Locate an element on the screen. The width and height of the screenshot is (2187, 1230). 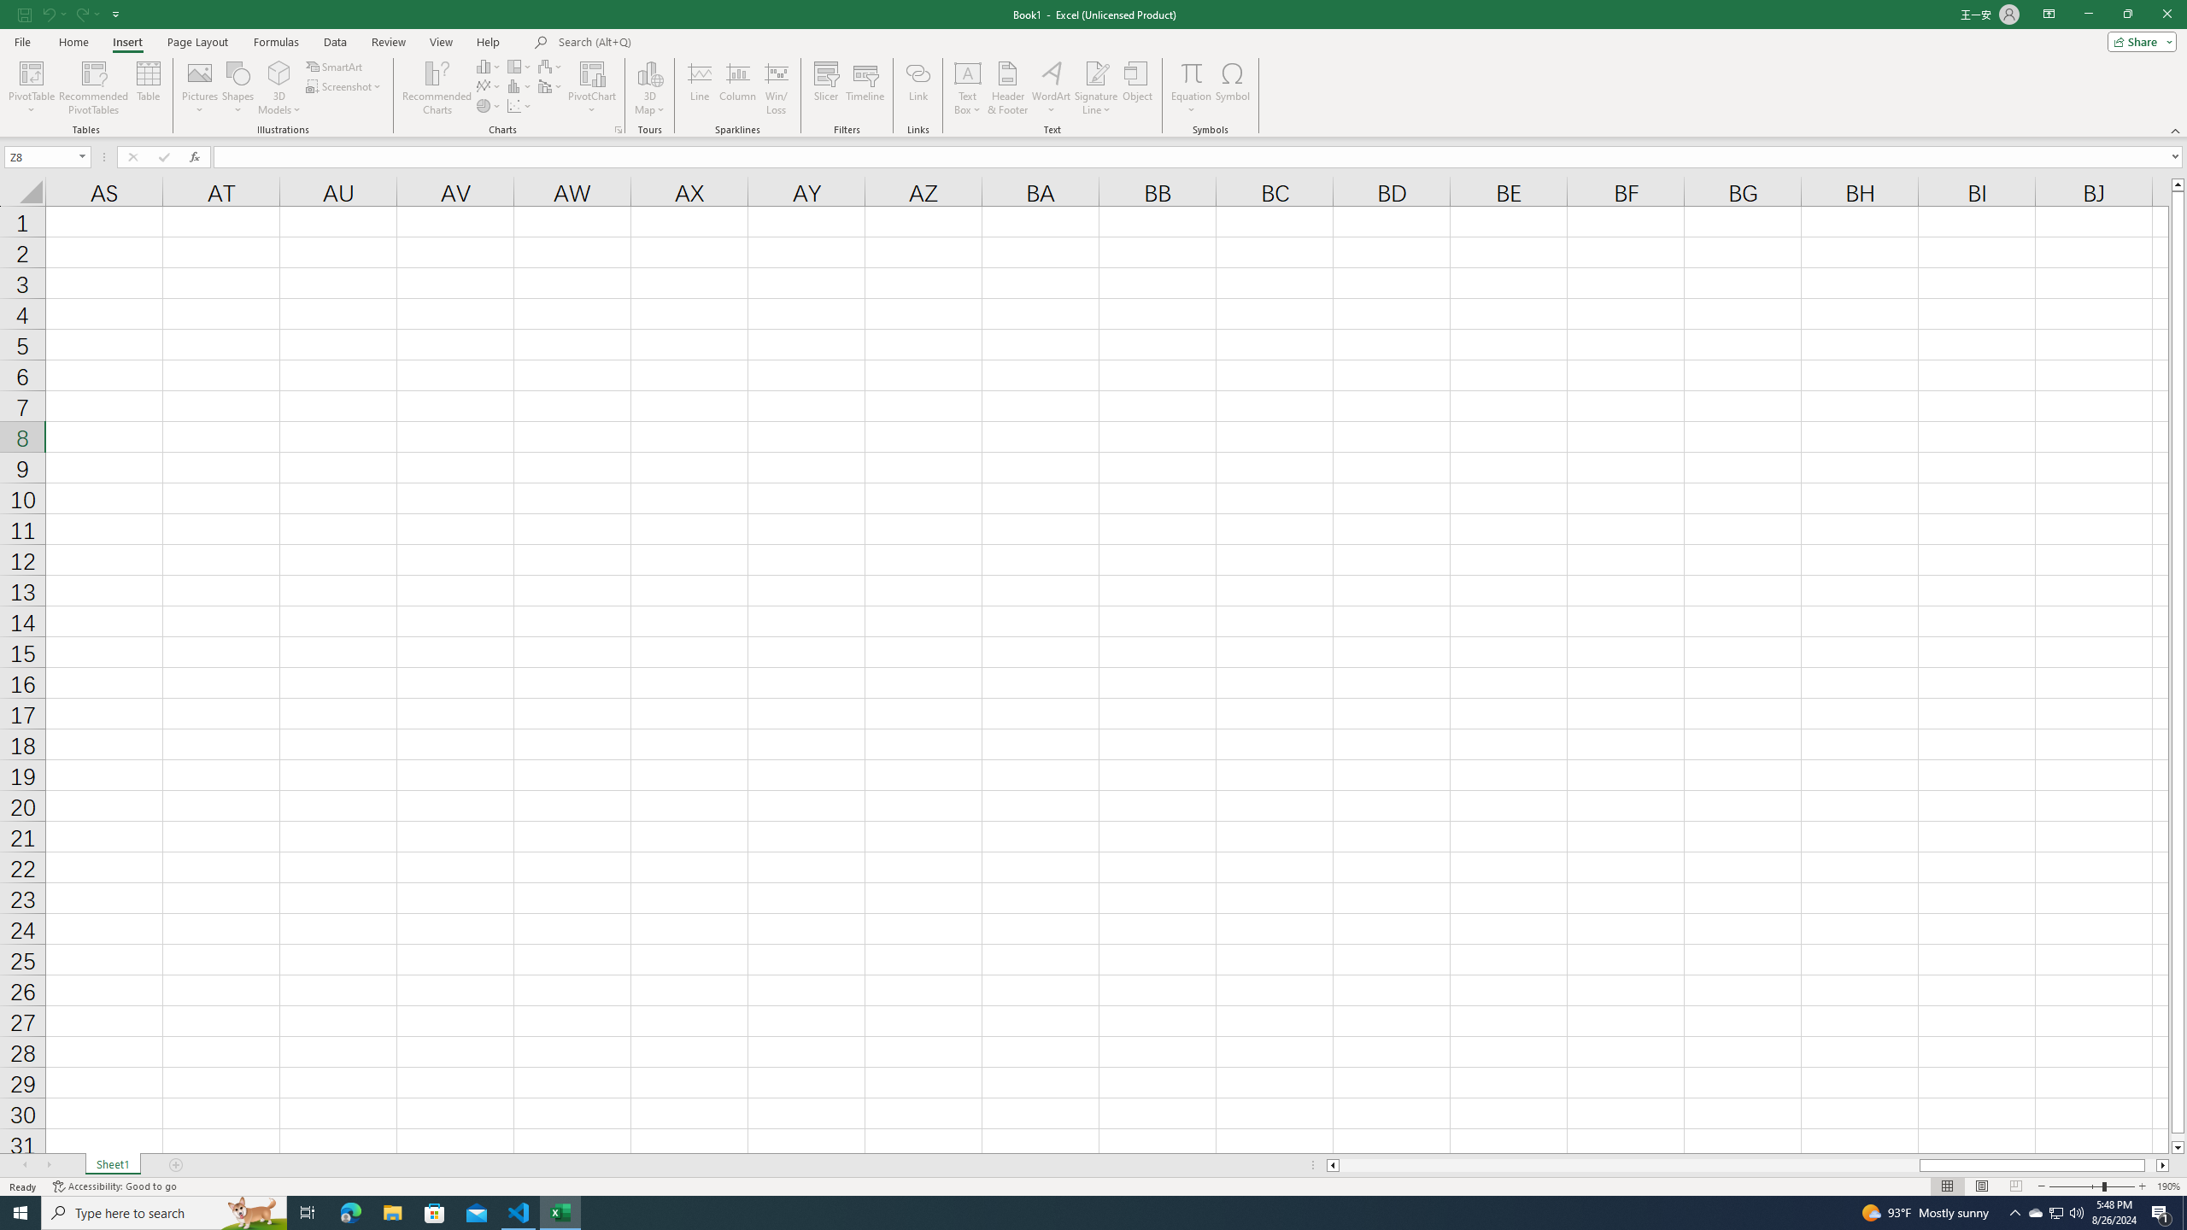
Insert Line or Area Chart is located at coordinates (490, 85).